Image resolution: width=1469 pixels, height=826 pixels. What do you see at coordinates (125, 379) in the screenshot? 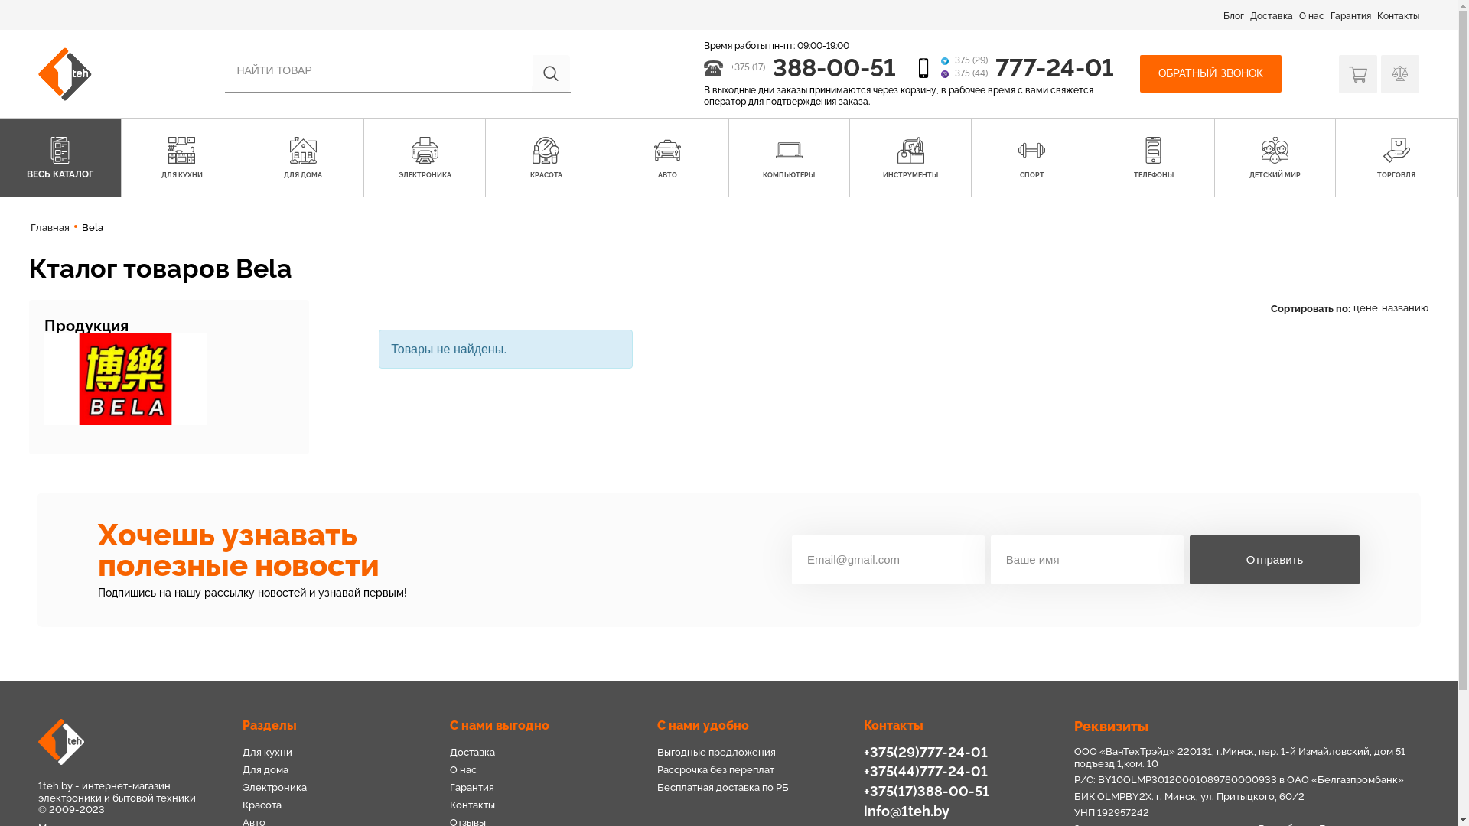
I see `Bela` at bounding box center [125, 379].